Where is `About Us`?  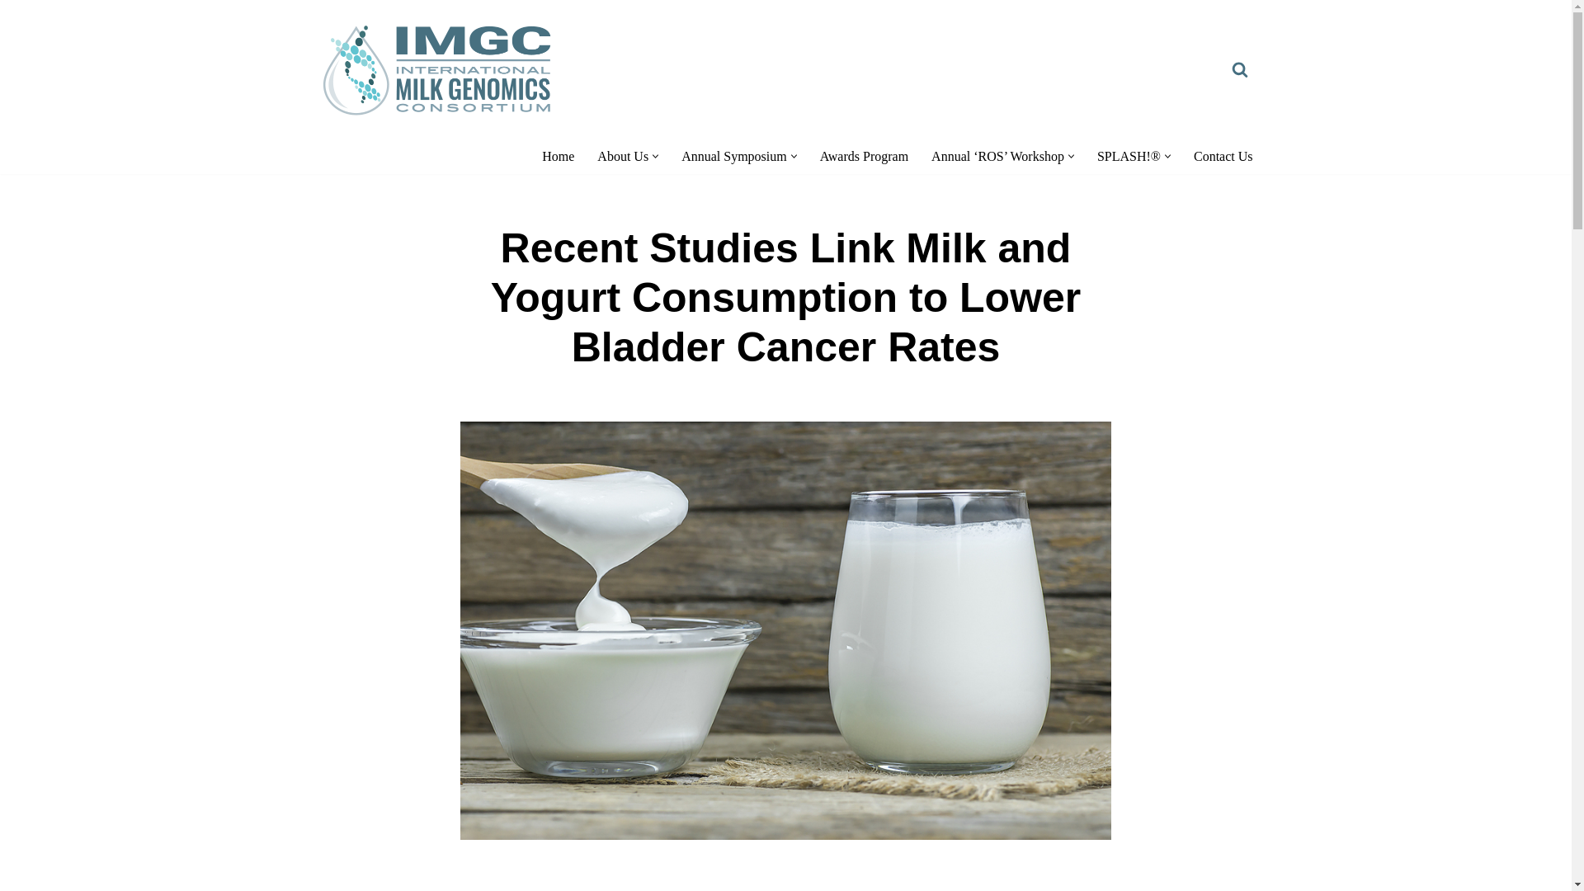
About Us is located at coordinates (622, 157).